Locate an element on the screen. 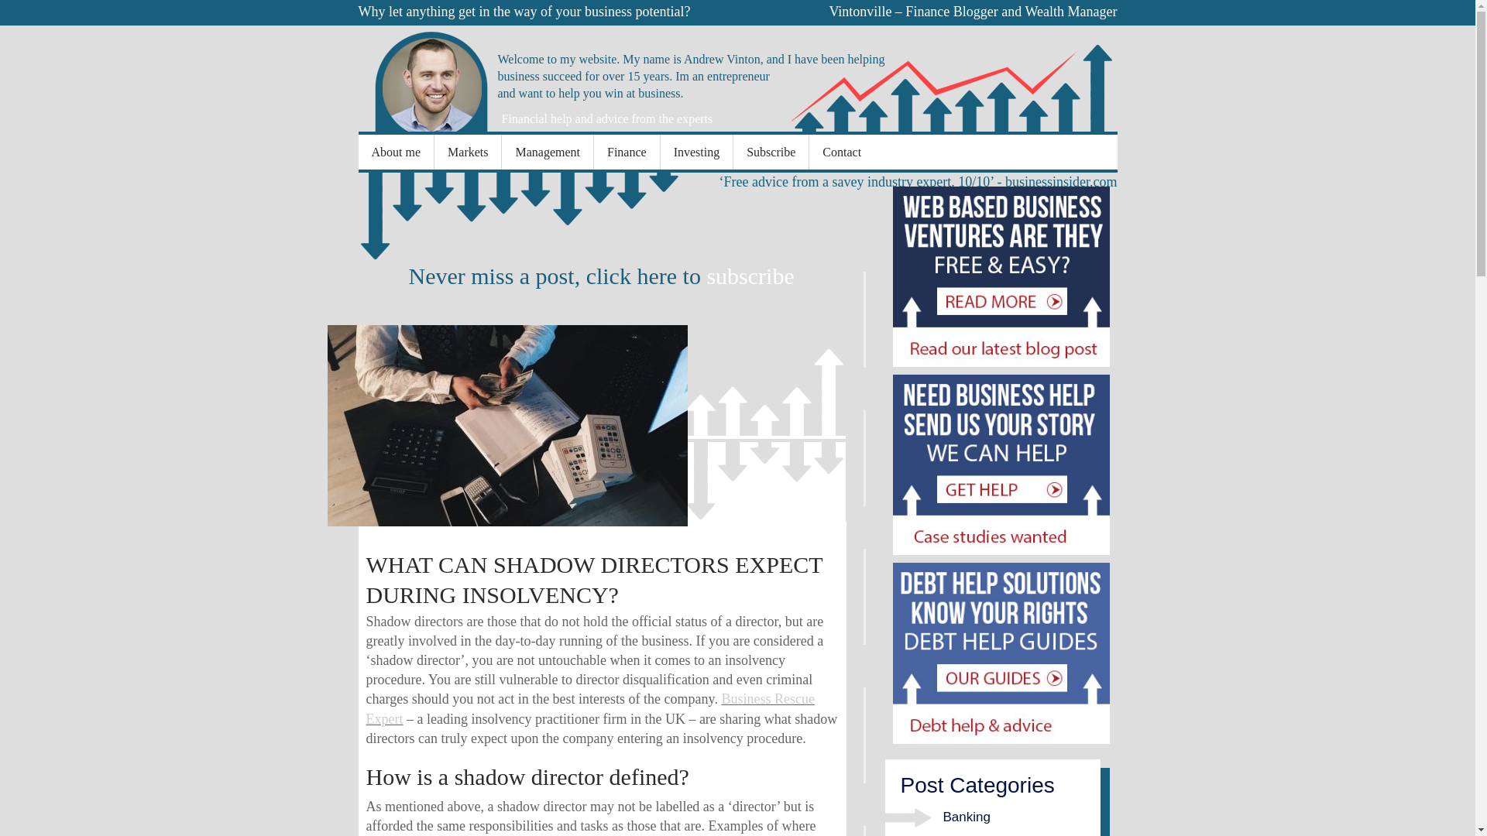  Subscribe is located at coordinates (771, 152).